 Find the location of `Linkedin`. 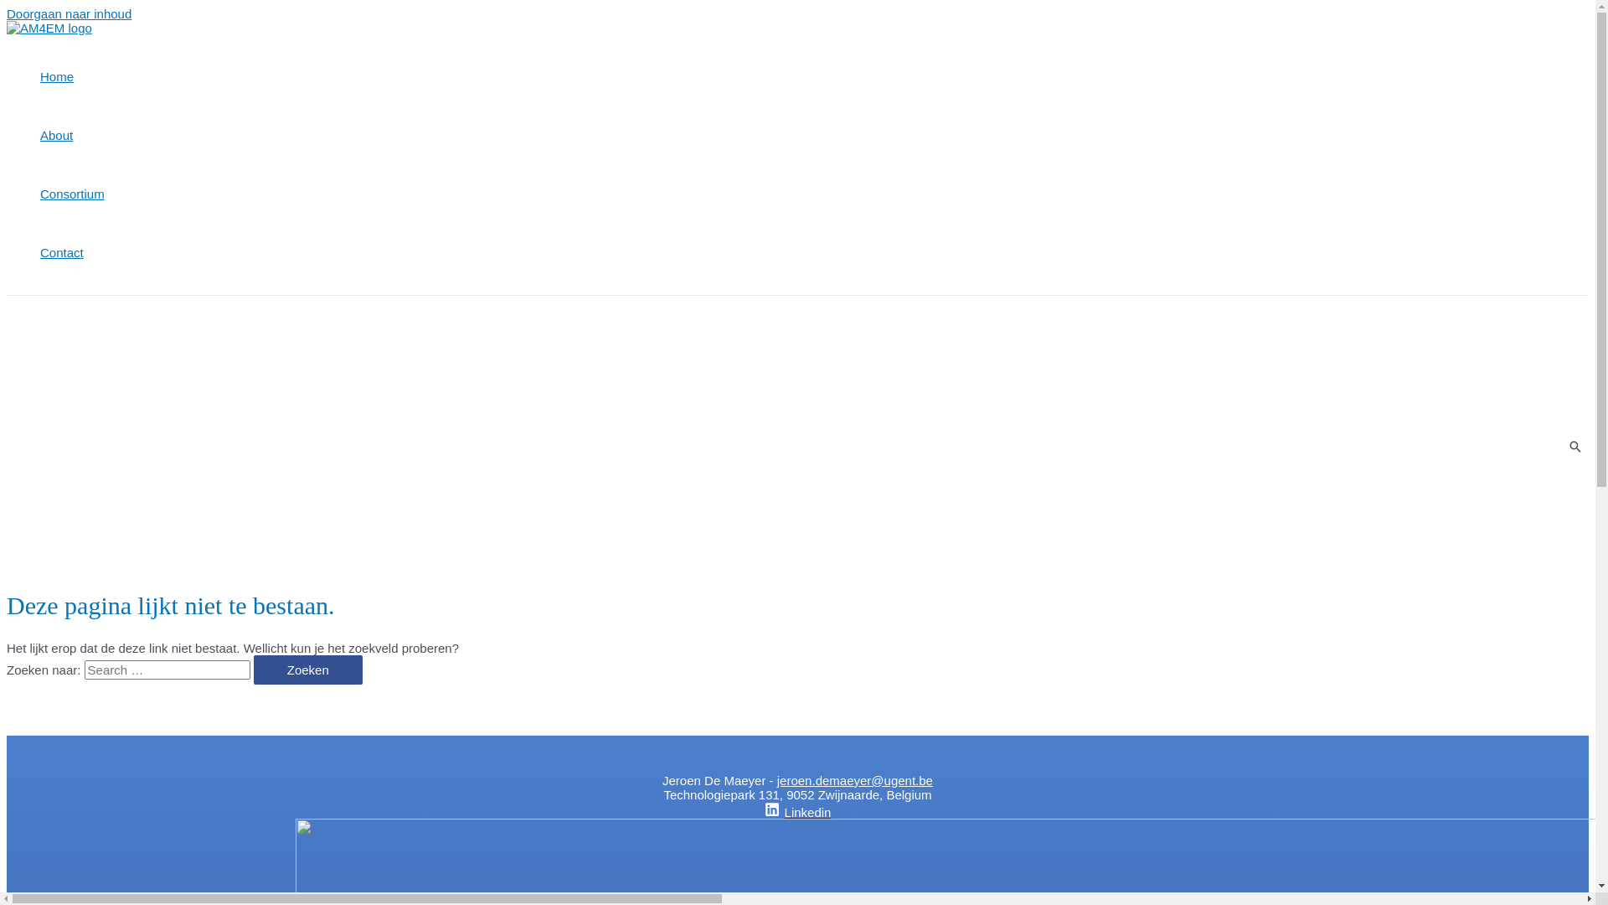

Linkedin is located at coordinates (797, 813).